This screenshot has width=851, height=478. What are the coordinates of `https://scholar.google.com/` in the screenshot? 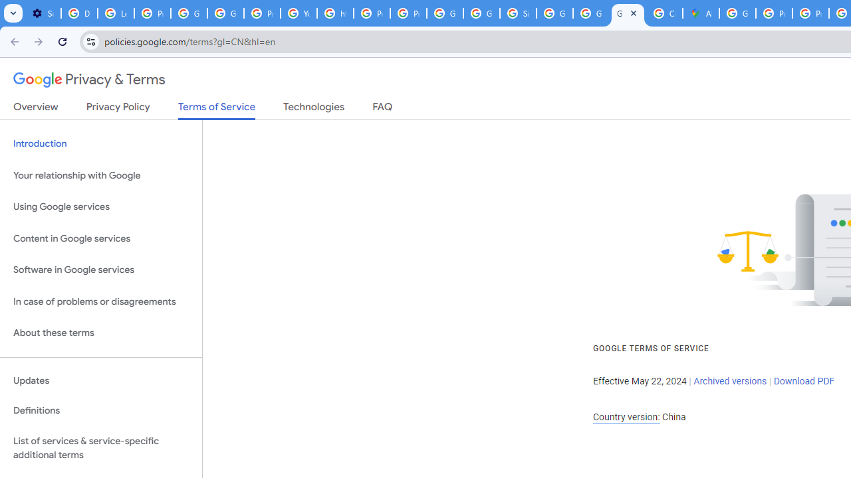 It's located at (335, 13).